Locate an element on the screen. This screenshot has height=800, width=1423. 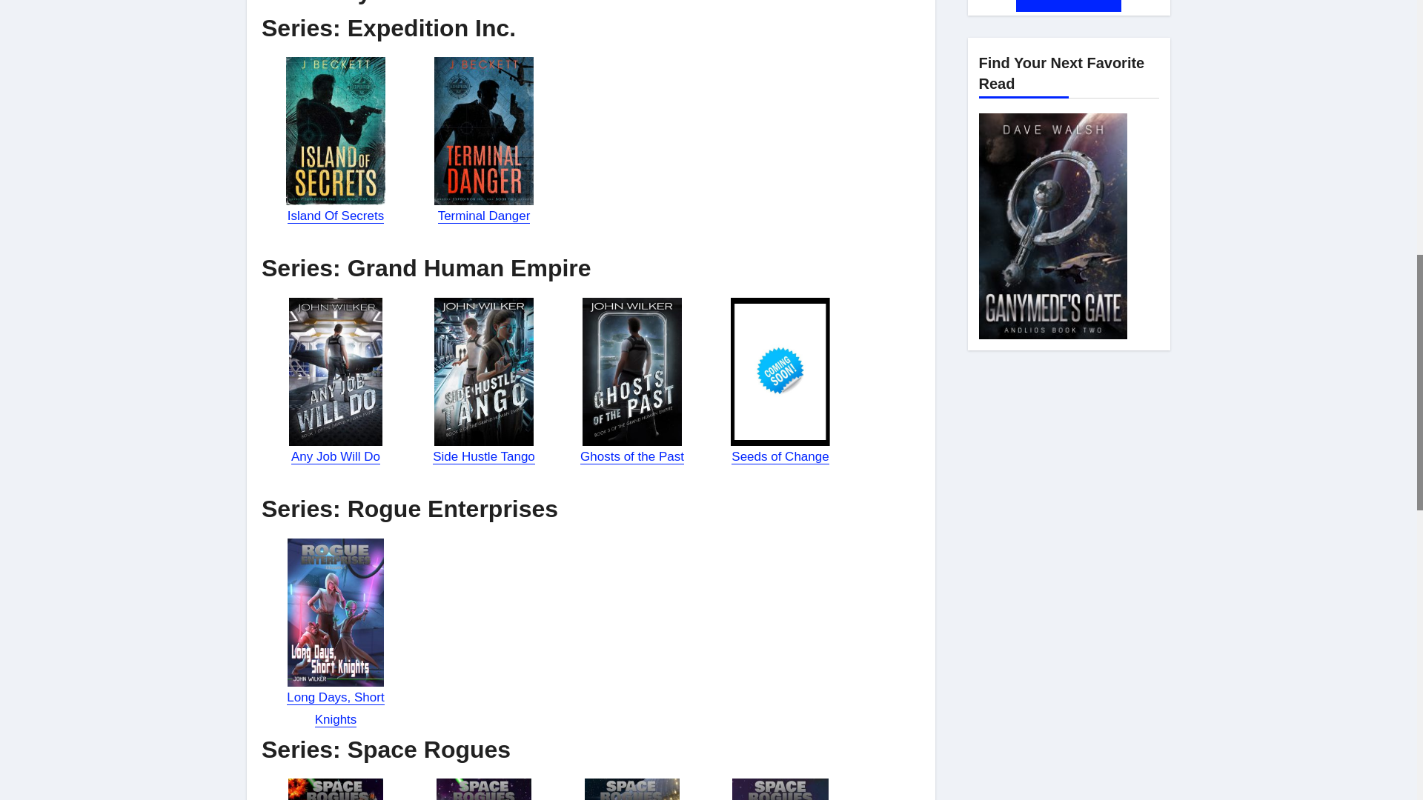
Long Days, Short Knights is located at coordinates (335, 708).